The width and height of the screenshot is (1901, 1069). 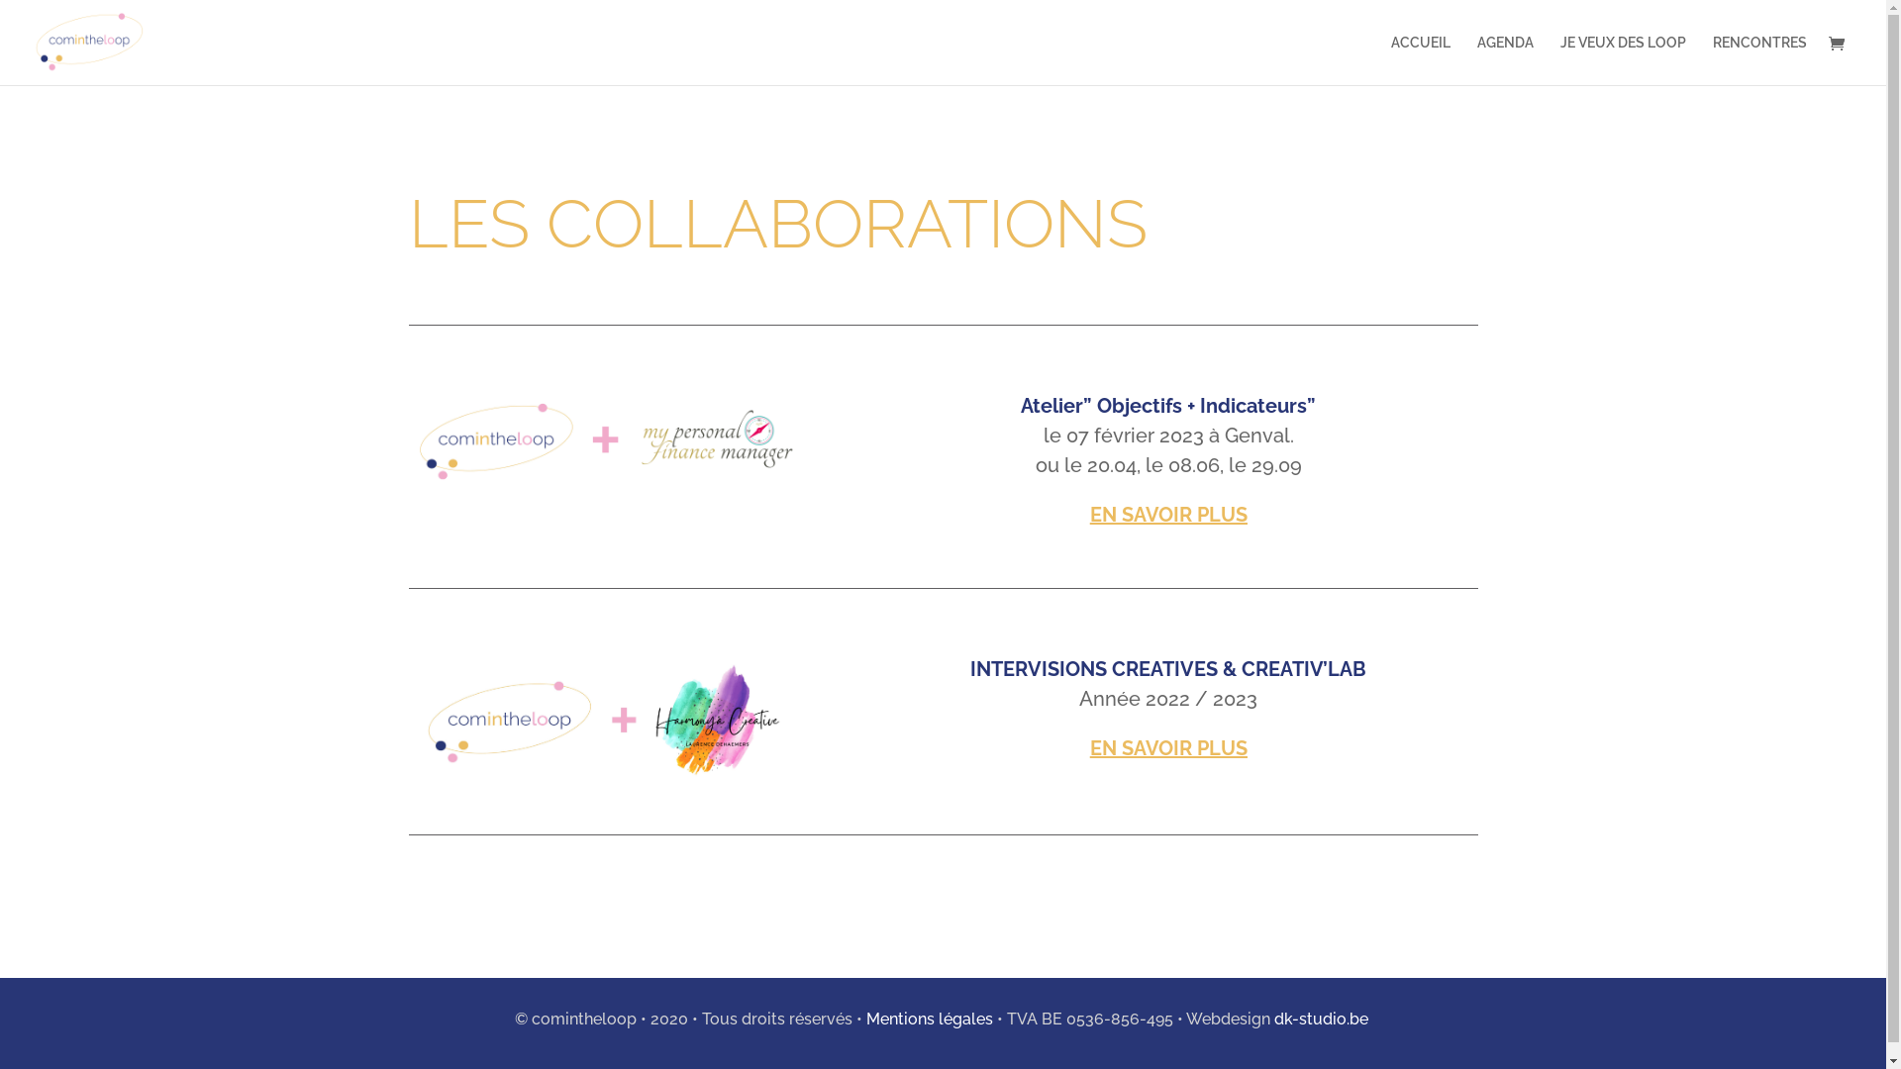 What do you see at coordinates (1624, 60) in the screenshot?
I see `JE VEUX DES LOOP` at bounding box center [1624, 60].